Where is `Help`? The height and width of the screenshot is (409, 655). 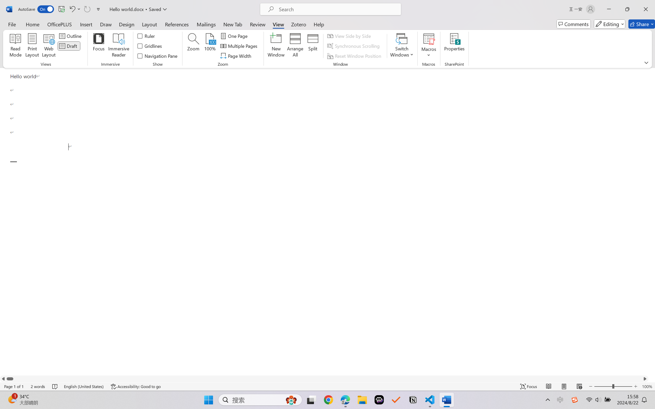 Help is located at coordinates (319, 24).